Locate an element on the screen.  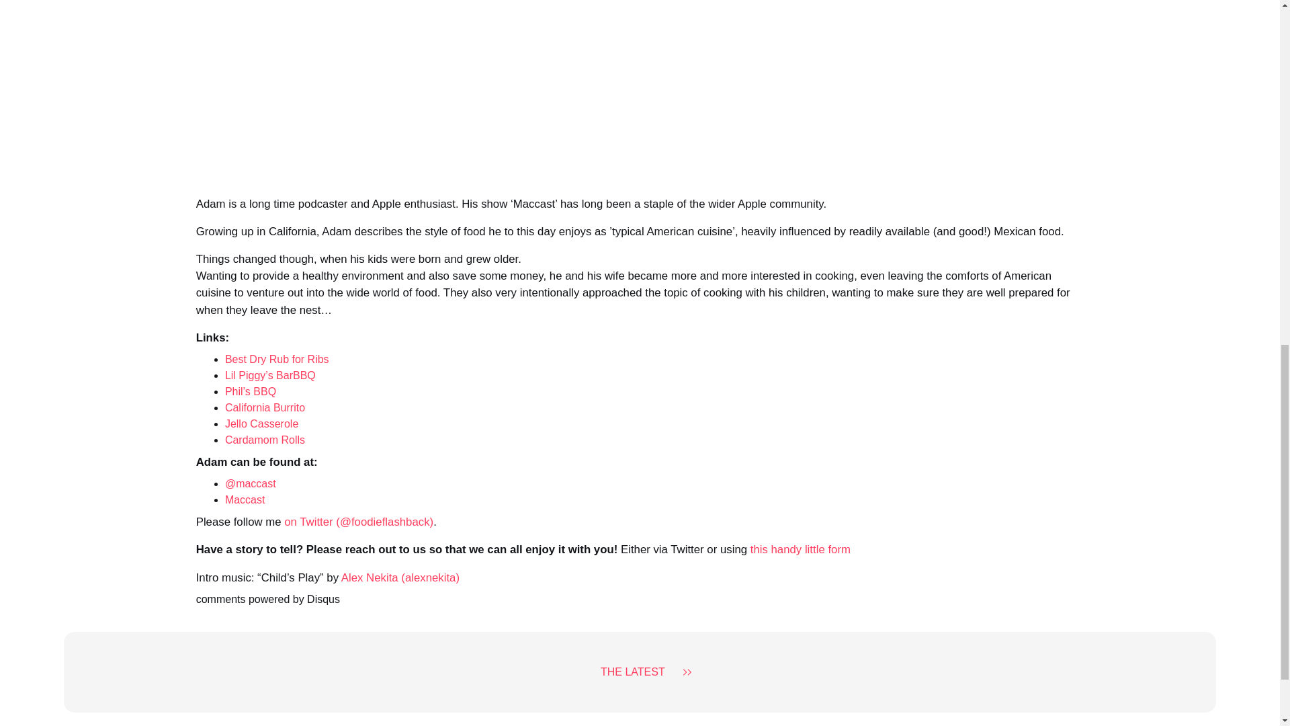
California Burrito is located at coordinates (265, 407).